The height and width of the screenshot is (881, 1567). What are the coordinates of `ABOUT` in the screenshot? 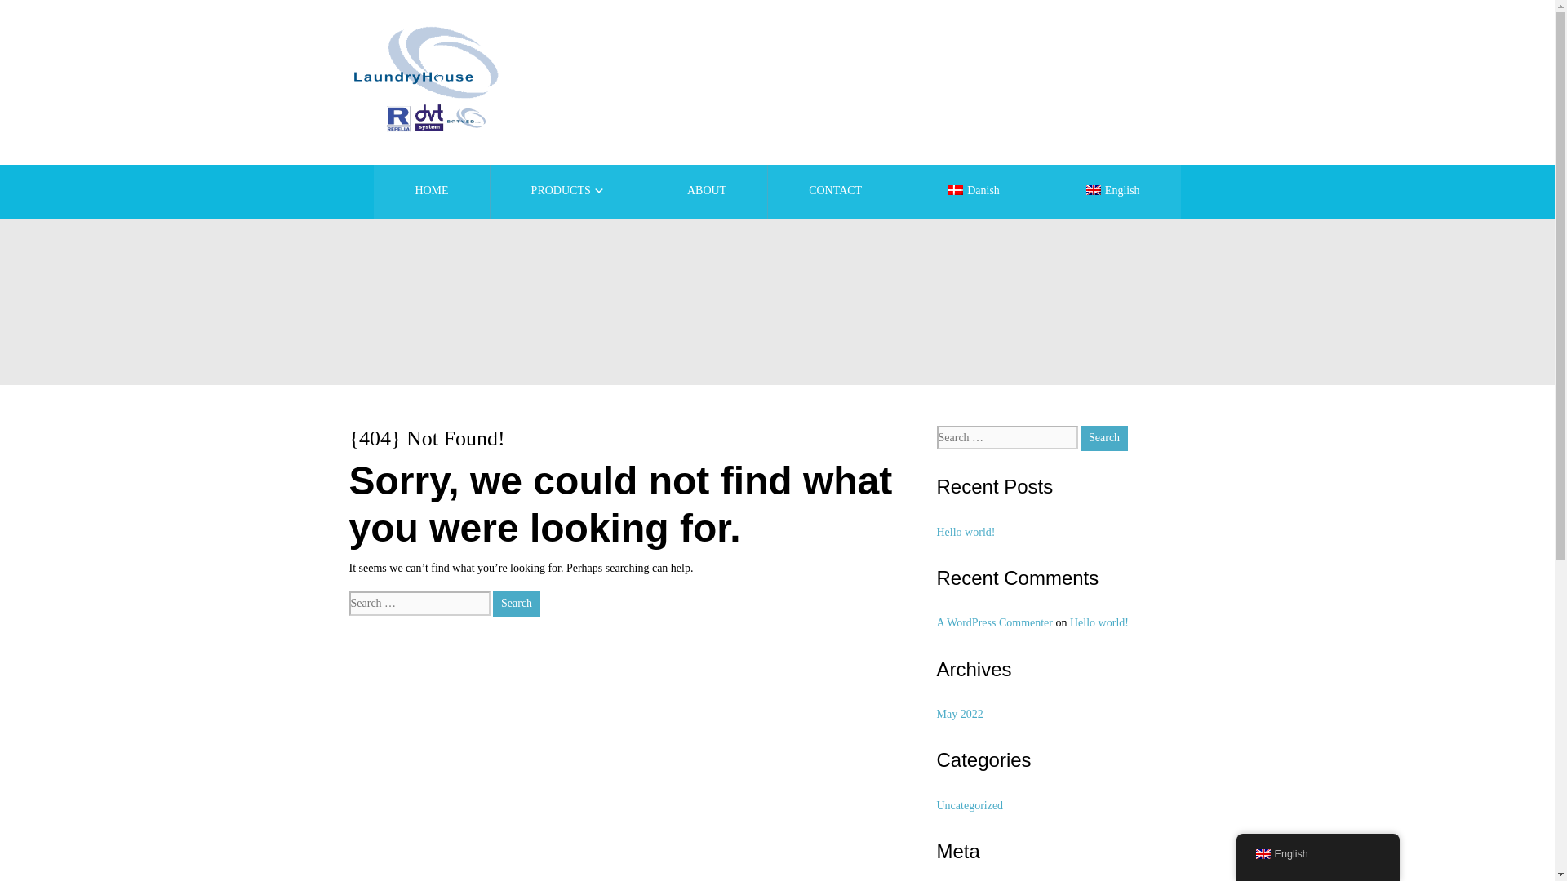 It's located at (707, 191).